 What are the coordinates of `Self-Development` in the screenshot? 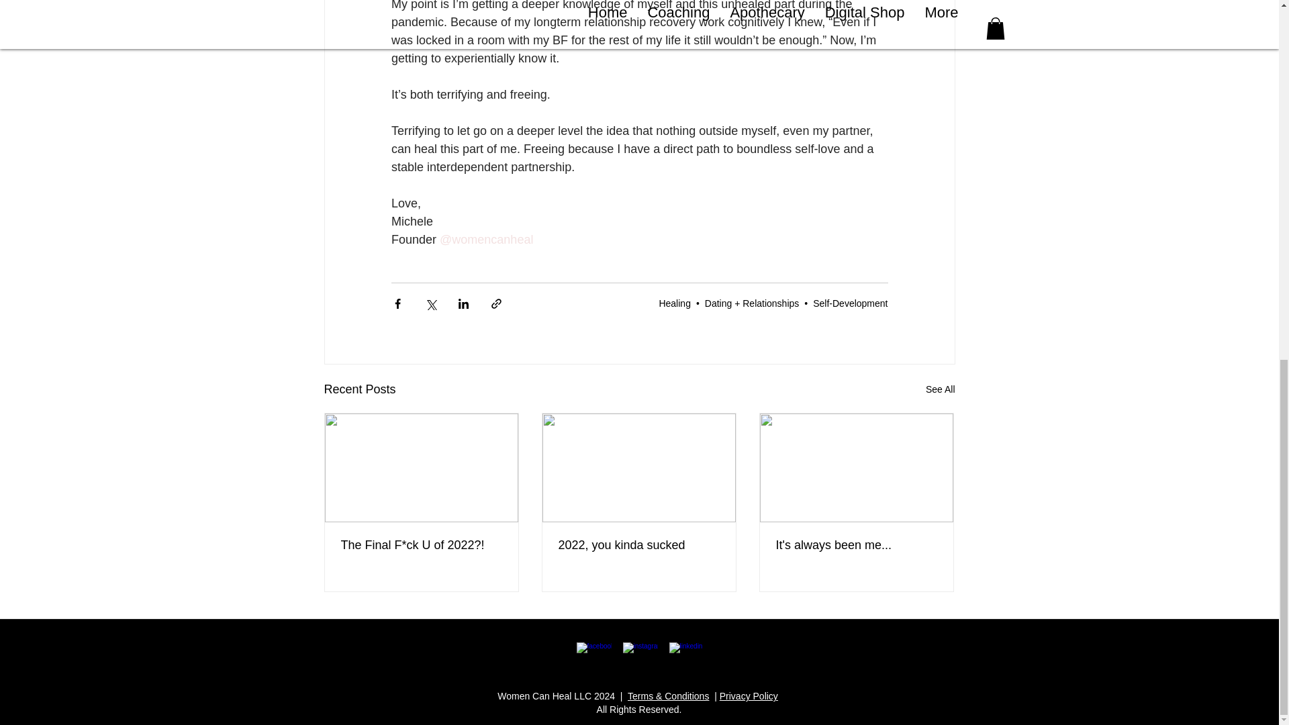 It's located at (850, 303).